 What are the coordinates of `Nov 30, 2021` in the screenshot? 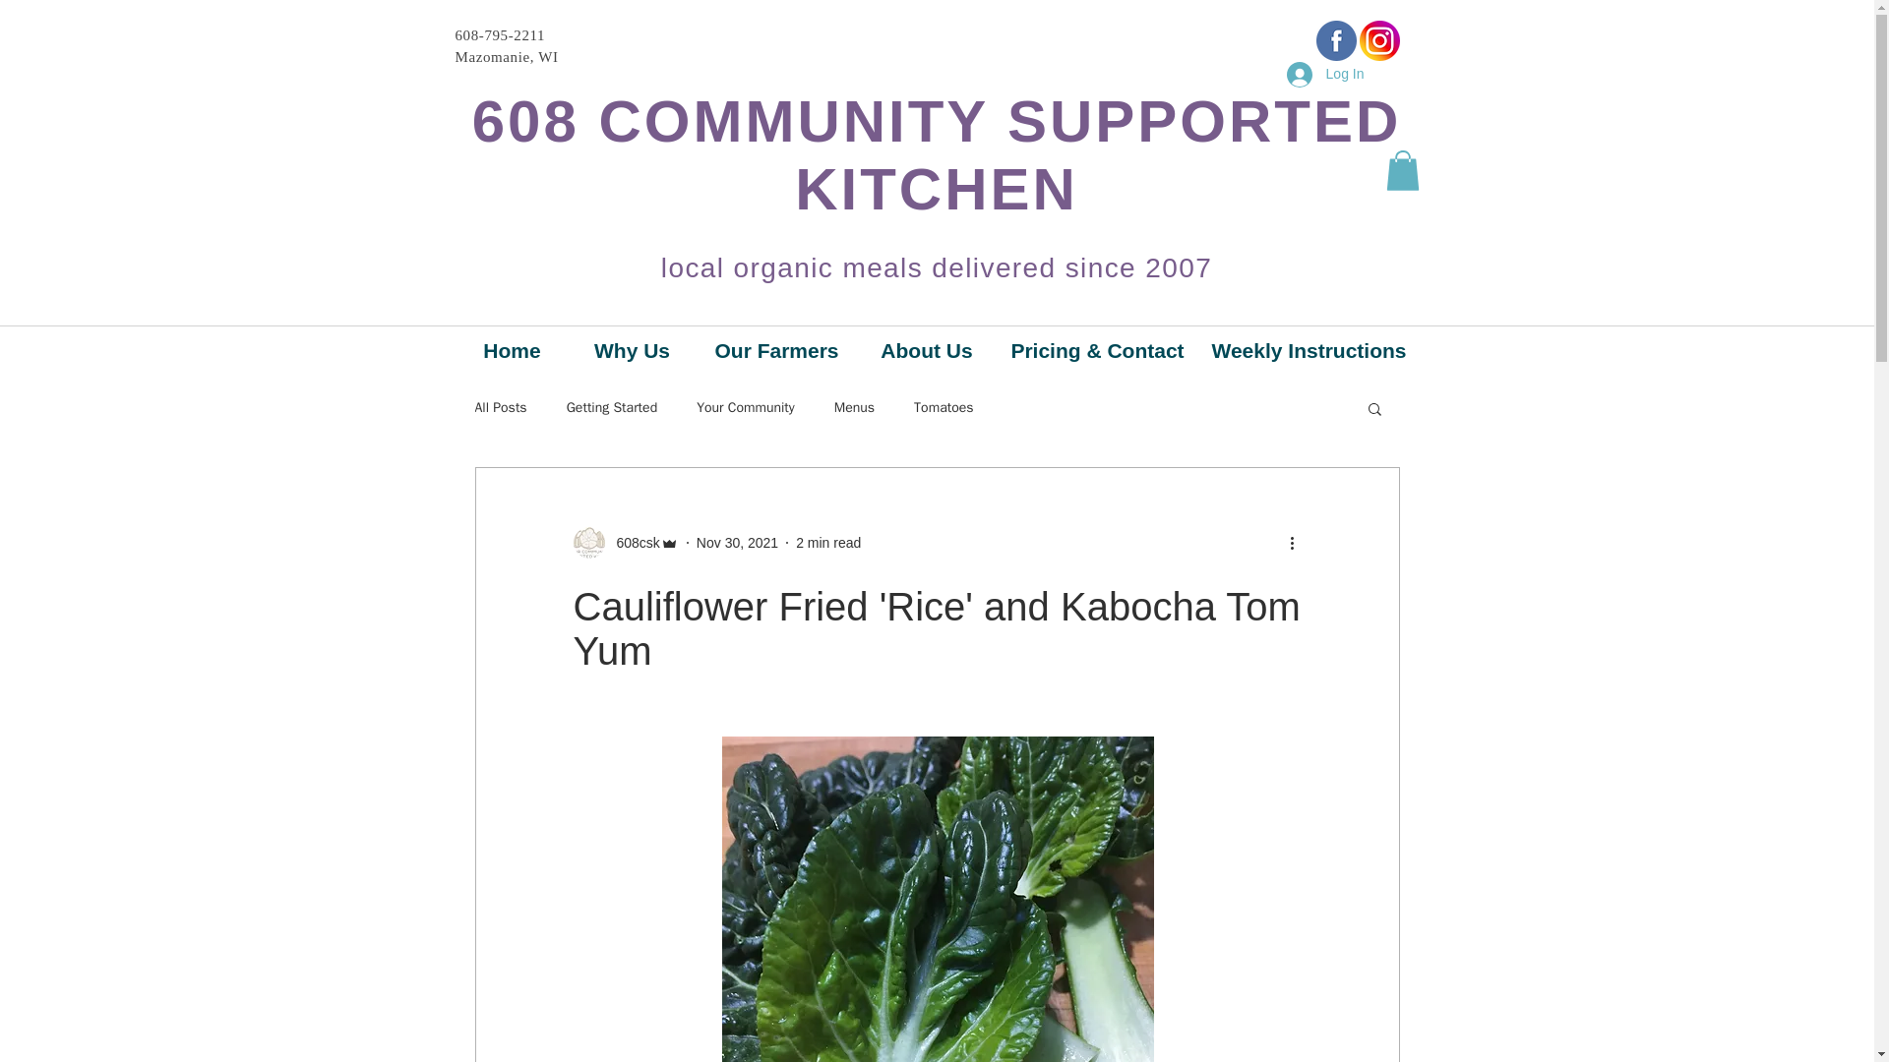 It's located at (738, 543).